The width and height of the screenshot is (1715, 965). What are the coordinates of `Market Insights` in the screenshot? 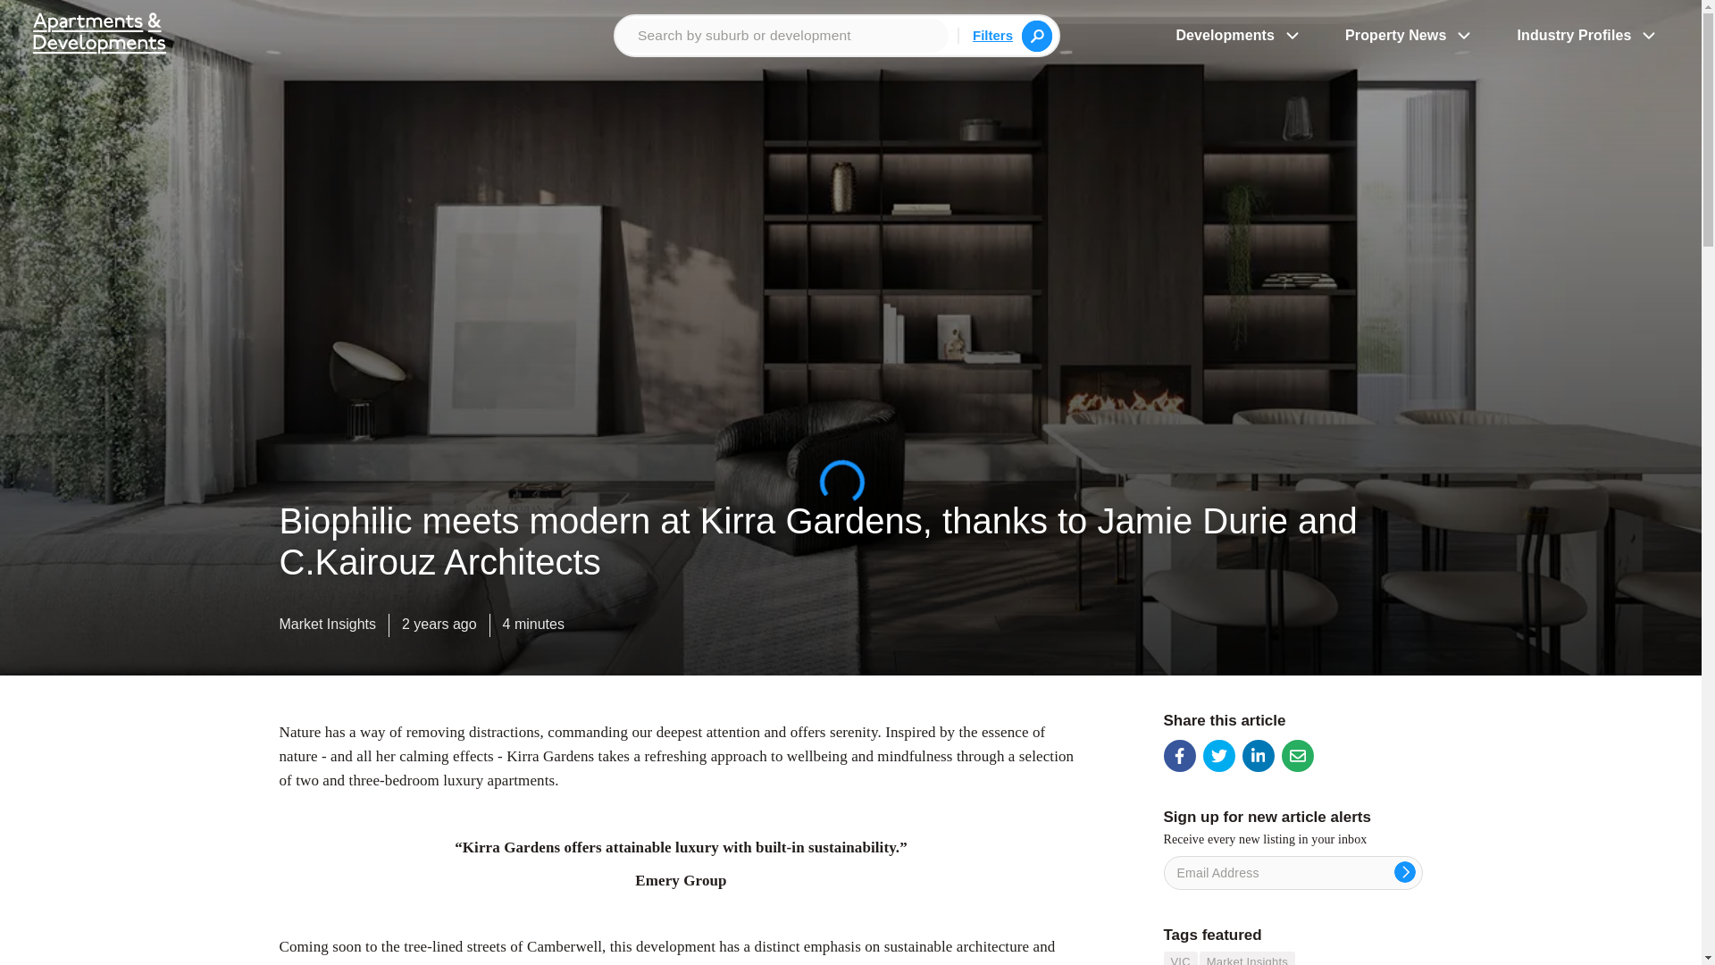 It's located at (327, 628).